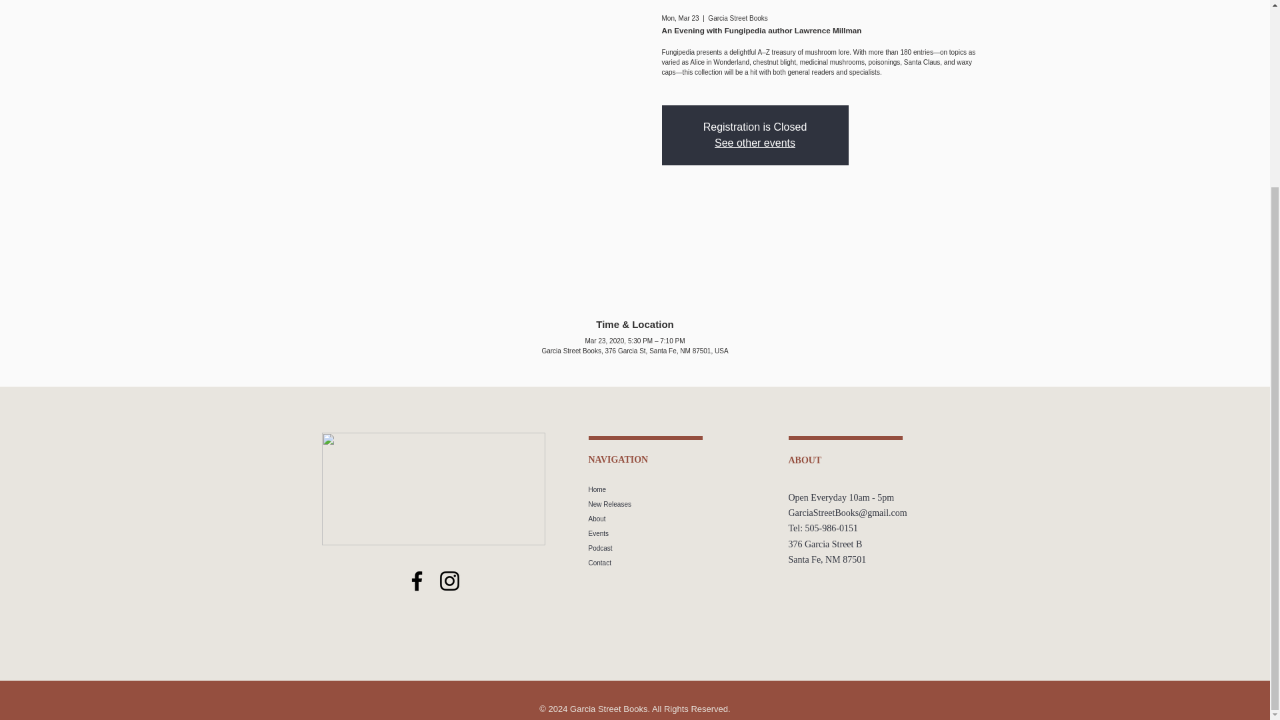 This screenshot has height=720, width=1280. I want to click on Home, so click(679, 489).